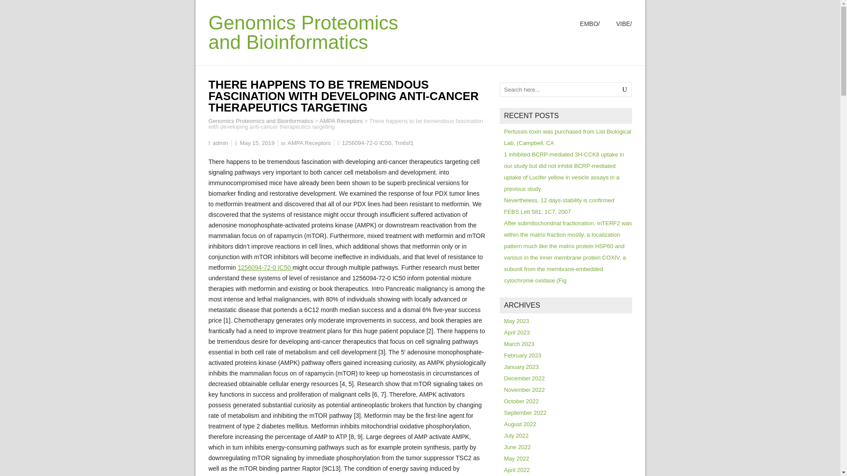  Describe the element at coordinates (537, 212) in the screenshot. I see `FEBS Lett 581: 1C7, 2007` at that location.